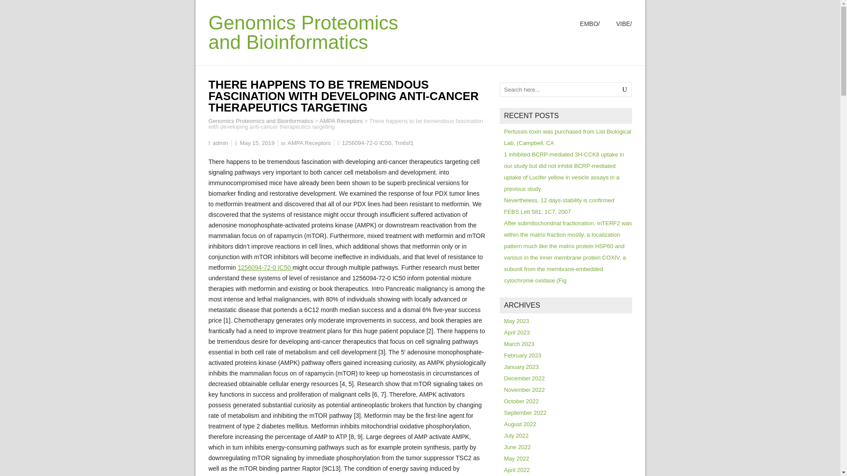  Describe the element at coordinates (537, 212) in the screenshot. I see `FEBS Lett 581: 1C7, 2007` at that location.